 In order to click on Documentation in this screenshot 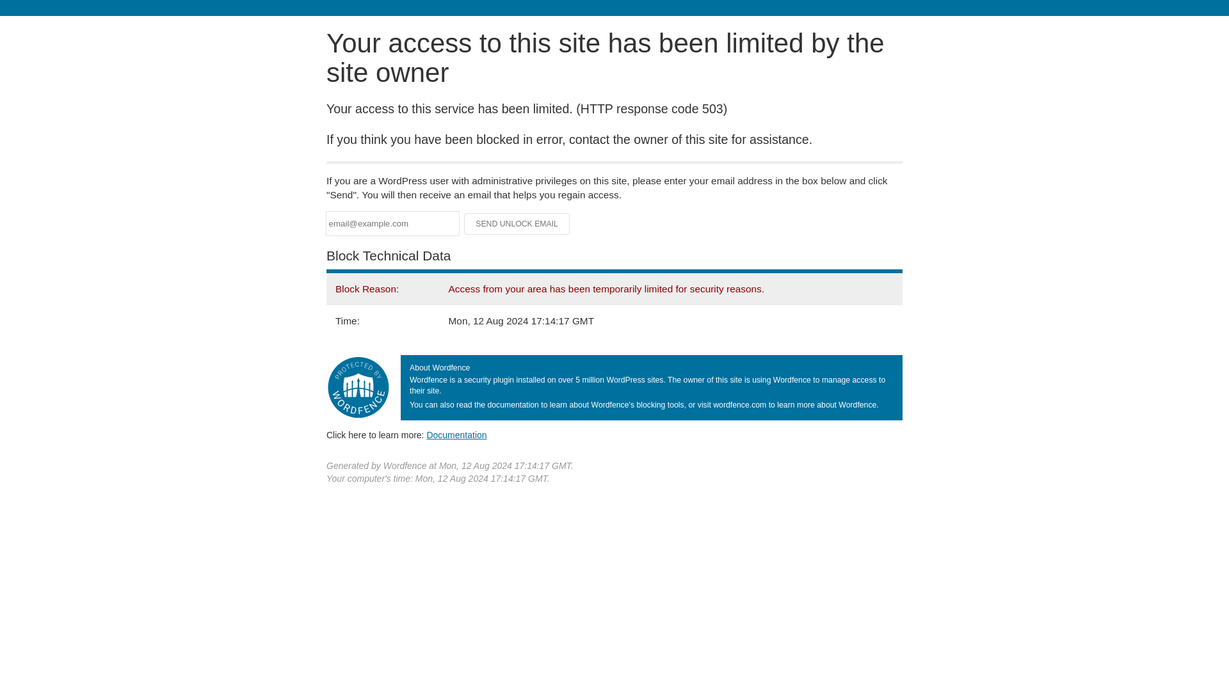, I will do `click(456, 434)`.